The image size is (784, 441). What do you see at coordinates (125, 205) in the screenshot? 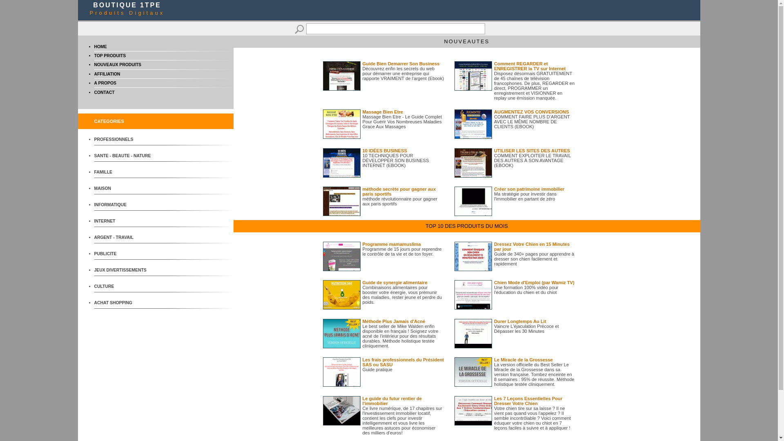
I see `INFORMATIQUE` at bounding box center [125, 205].